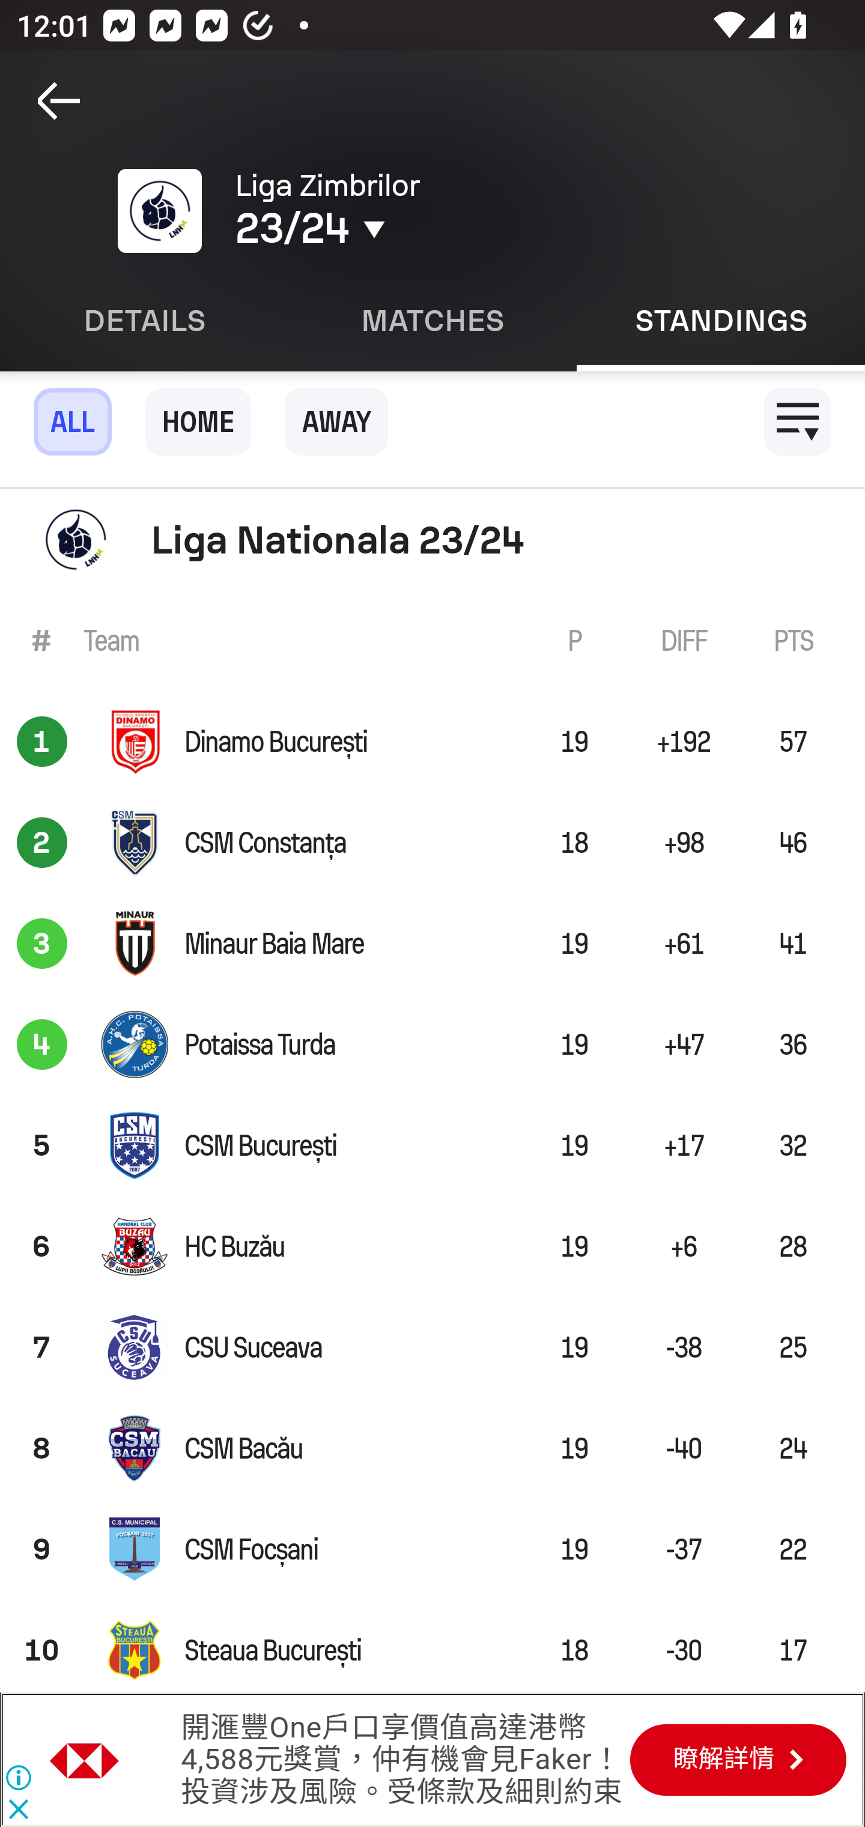 Image resolution: width=865 pixels, height=1827 pixels. Describe the element at coordinates (432, 1646) in the screenshot. I see `10 Steaua București 18 -30 17` at that location.